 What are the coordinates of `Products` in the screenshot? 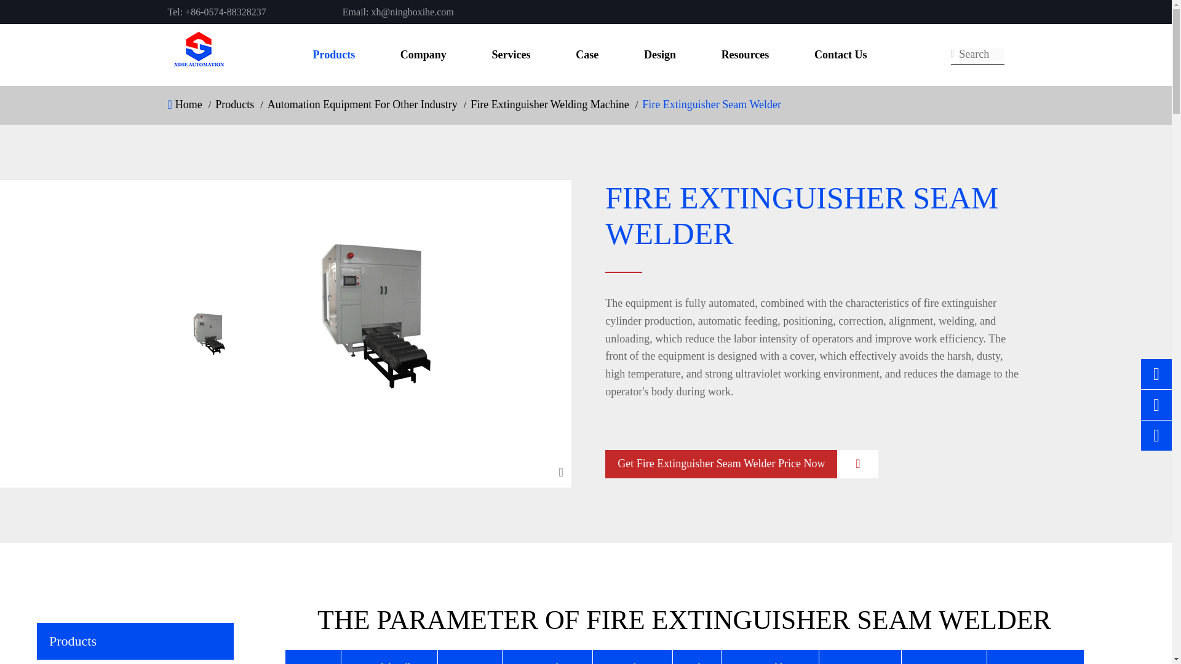 It's located at (234, 107).